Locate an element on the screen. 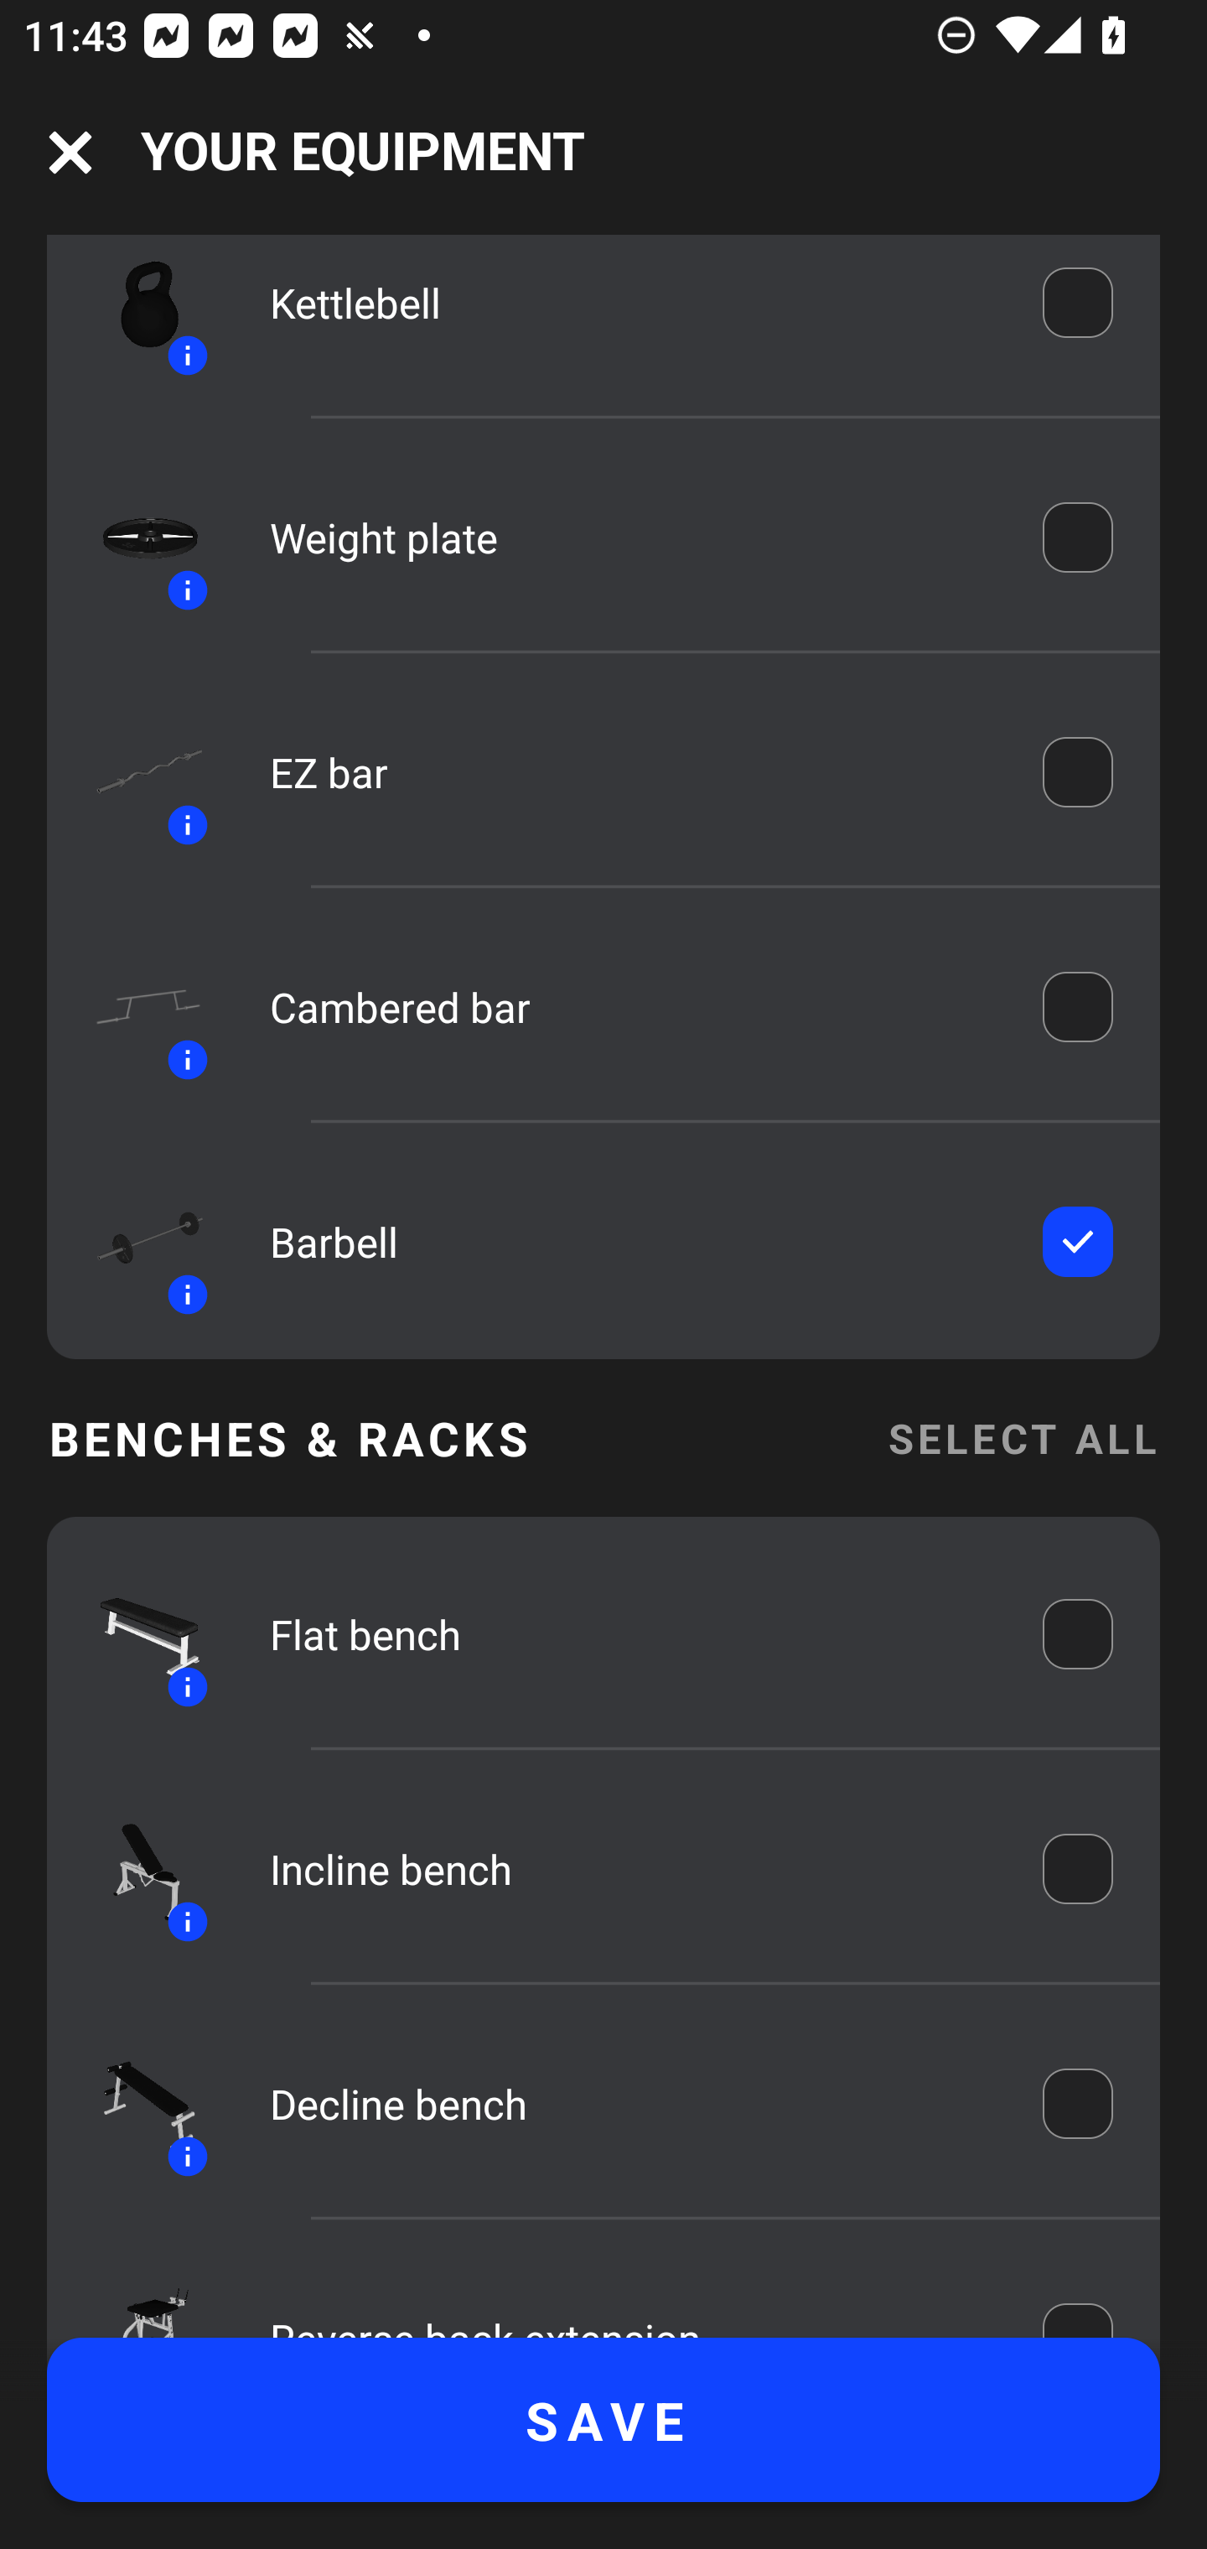 The height and width of the screenshot is (2549, 1207). Equipment icon Information icon is located at coordinates (135, 537).